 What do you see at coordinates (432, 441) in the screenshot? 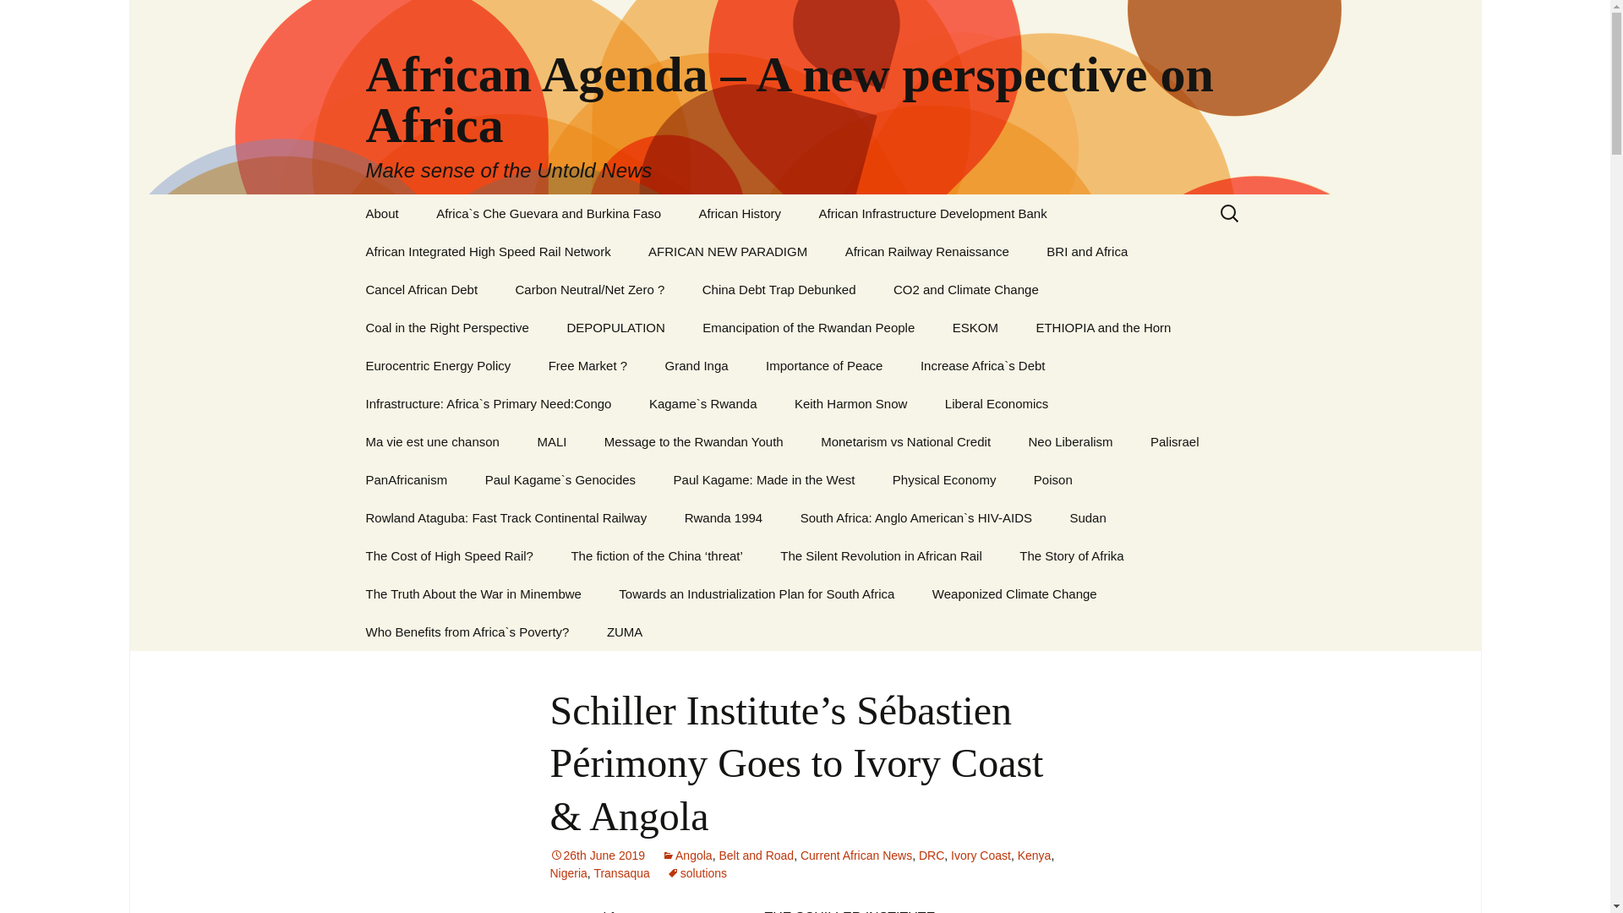
I see `Ma vie est une chanson` at bounding box center [432, 441].